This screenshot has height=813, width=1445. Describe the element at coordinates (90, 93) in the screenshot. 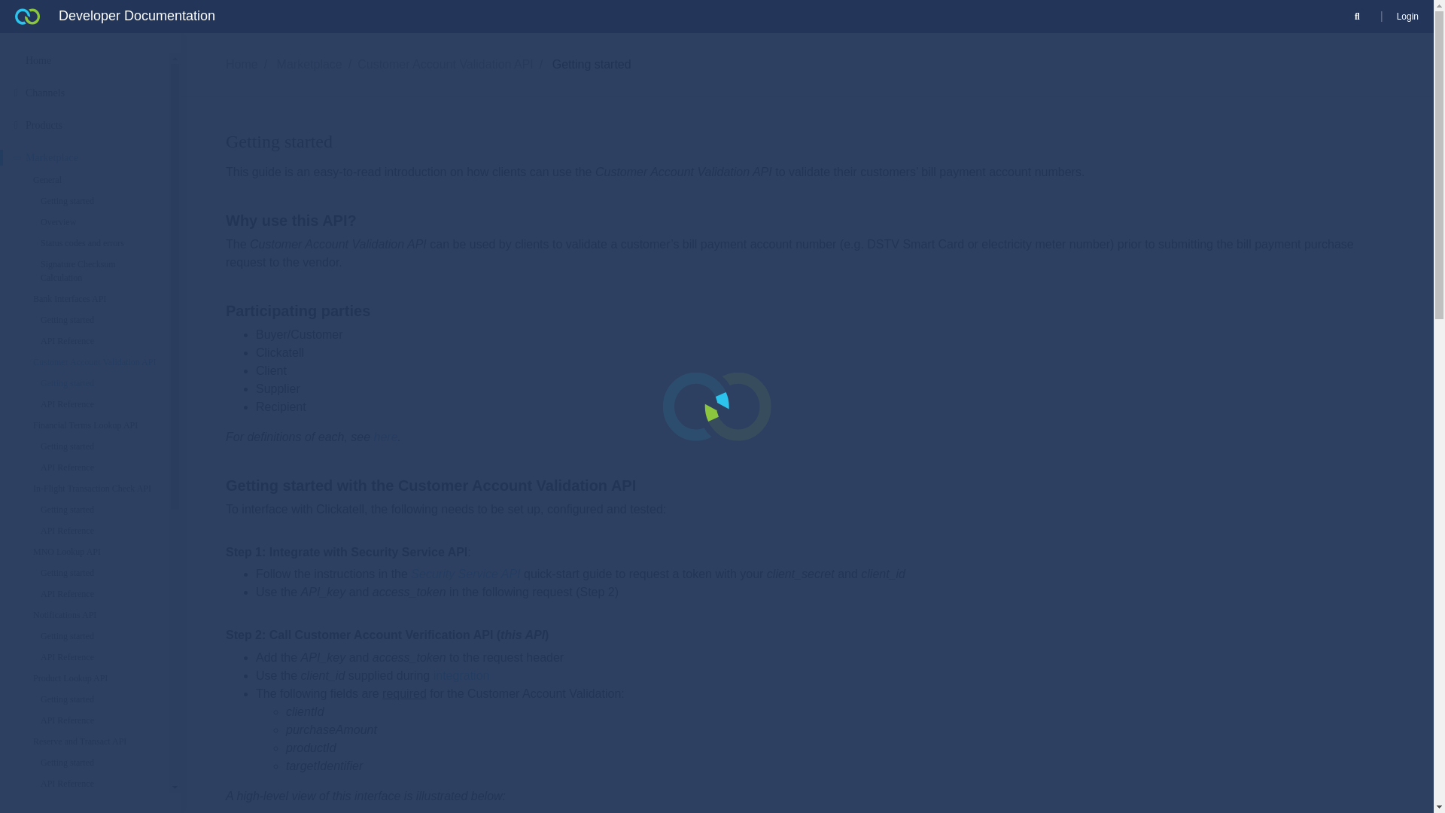

I see `Channels` at that location.